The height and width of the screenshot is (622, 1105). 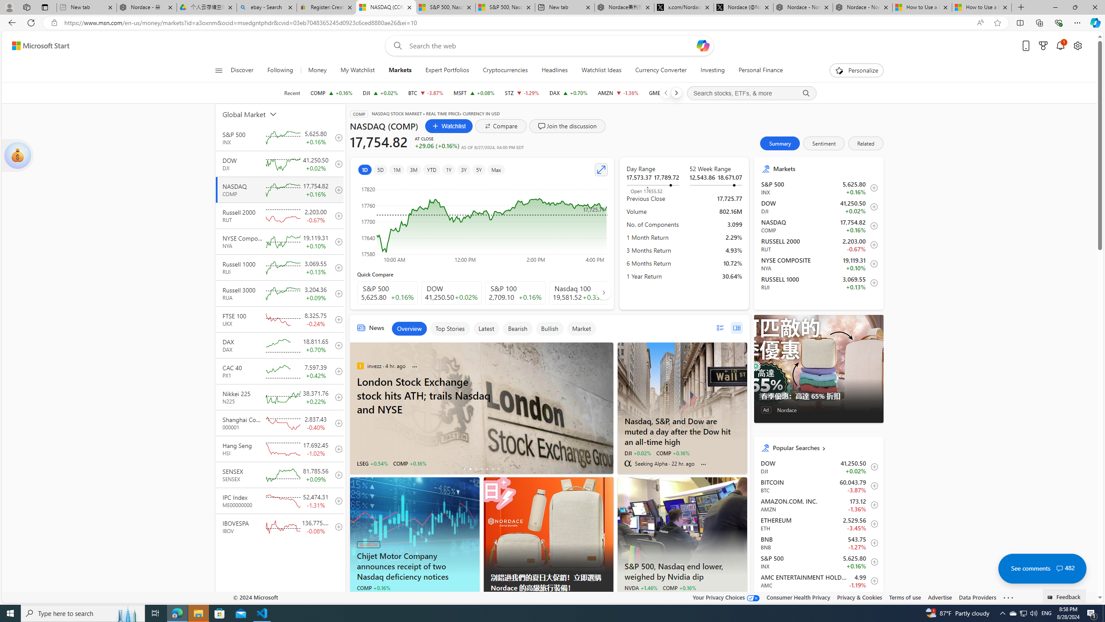 What do you see at coordinates (425, 93) in the screenshot?
I see `BTC Bitcoin decrease 60,043.79 -2,323.69 -3.87%` at bounding box center [425, 93].